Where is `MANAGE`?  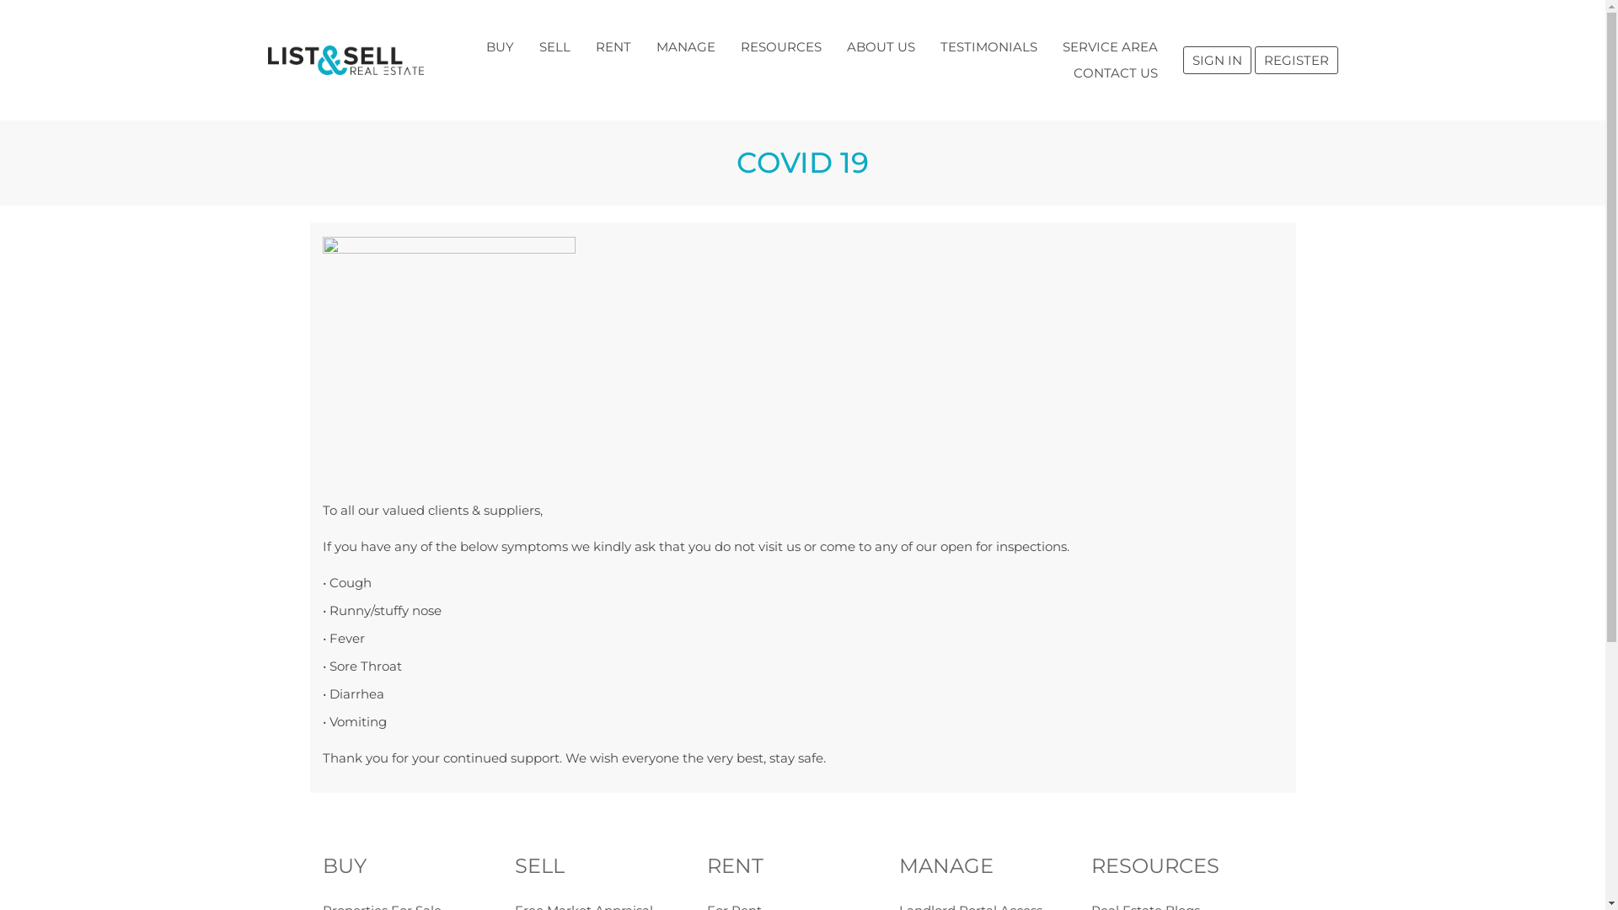
MANAGE is located at coordinates (994, 866).